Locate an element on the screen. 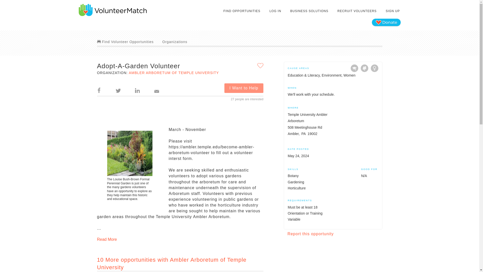  LinkedIn is located at coordinates (137, 88).